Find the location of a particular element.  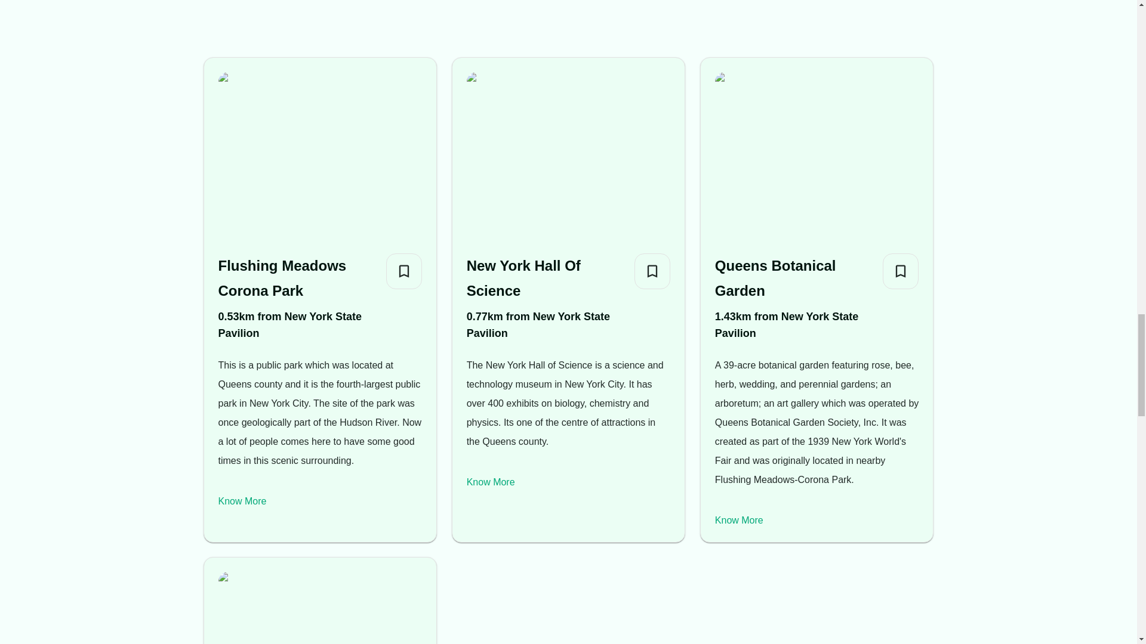

Know More is located at coordinates (242, 501).